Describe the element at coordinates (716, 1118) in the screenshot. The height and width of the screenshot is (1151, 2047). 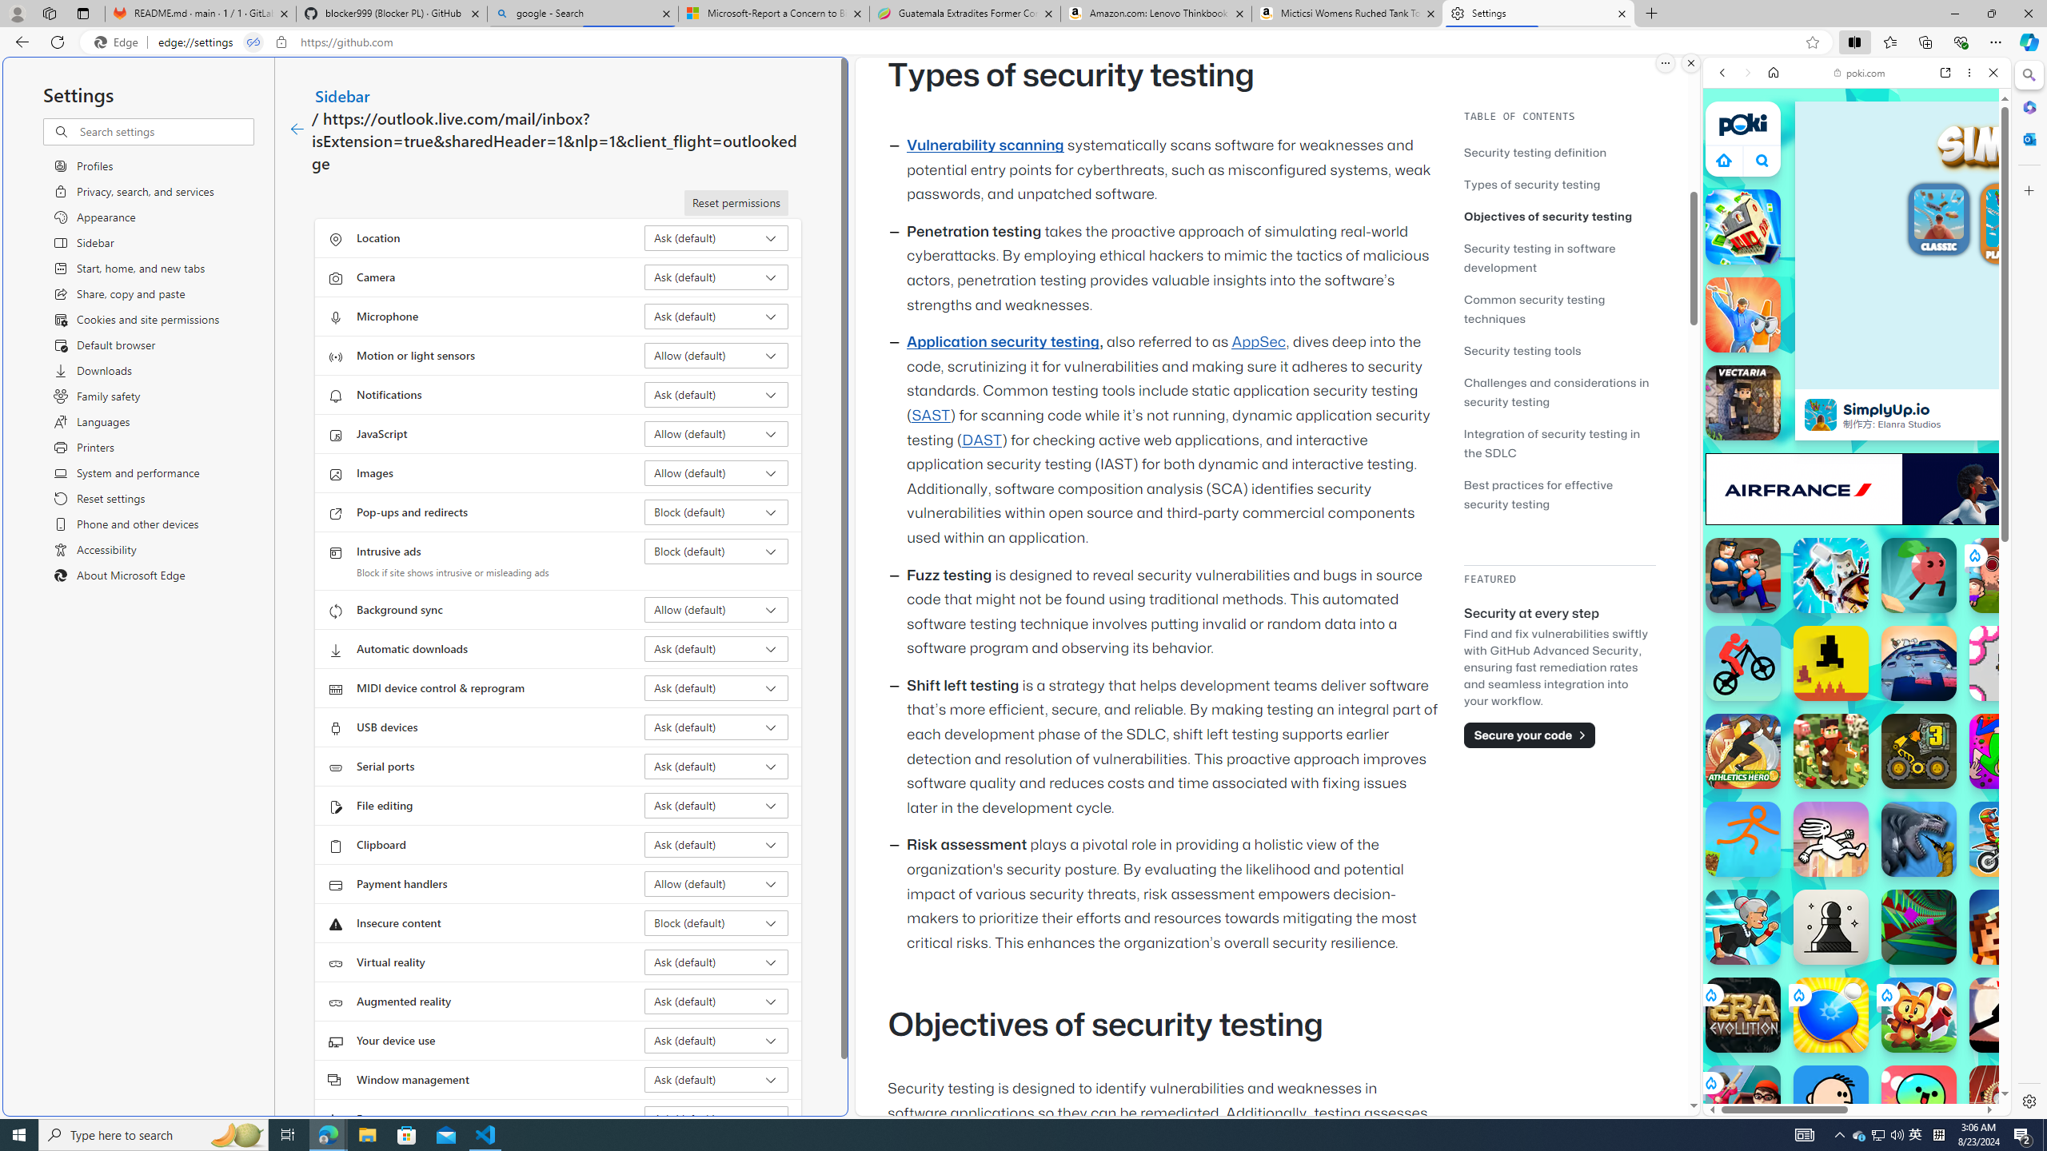
I see `Fonts Ask (default)` at that location.